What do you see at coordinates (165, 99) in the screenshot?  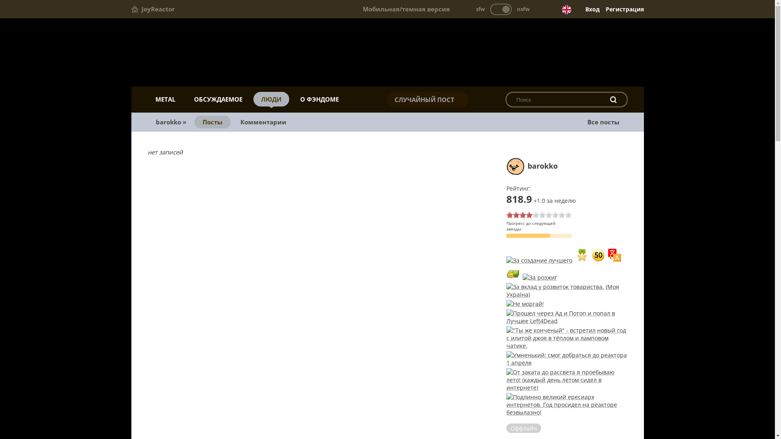 I see `METAL` at bounding box center [165, 99].